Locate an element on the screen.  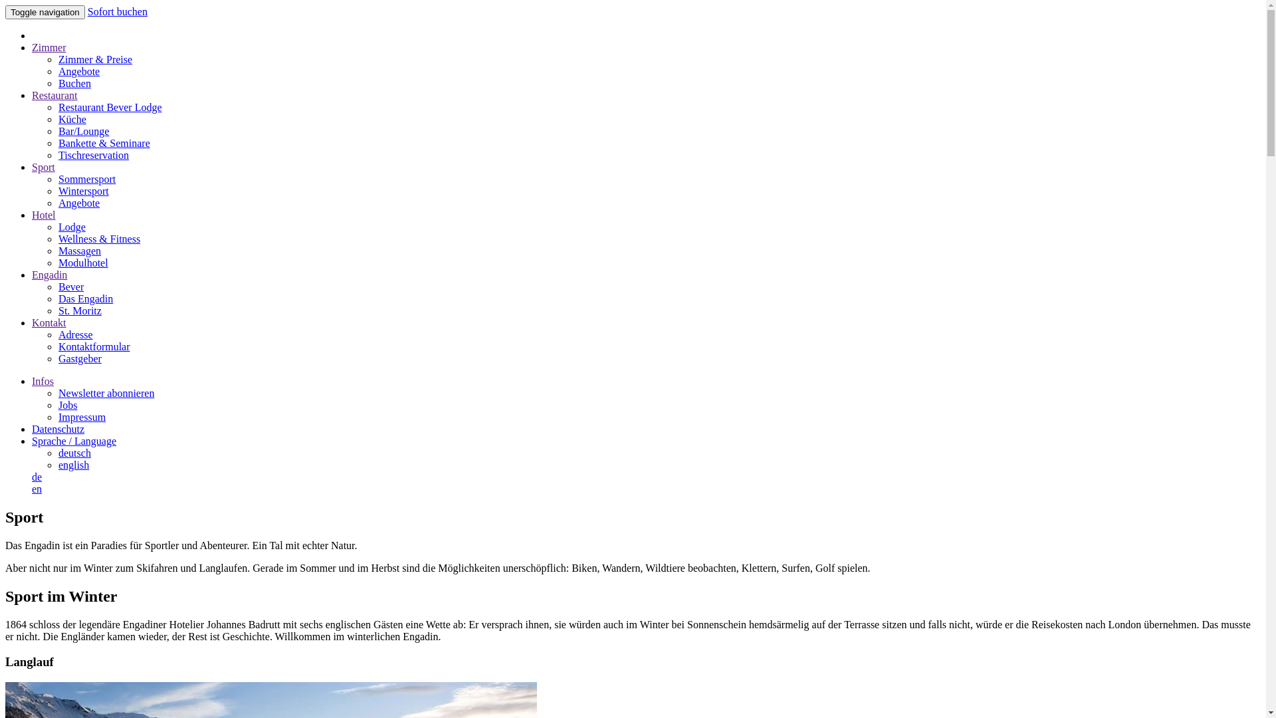
Massagen is located at coordinates (80, 251).